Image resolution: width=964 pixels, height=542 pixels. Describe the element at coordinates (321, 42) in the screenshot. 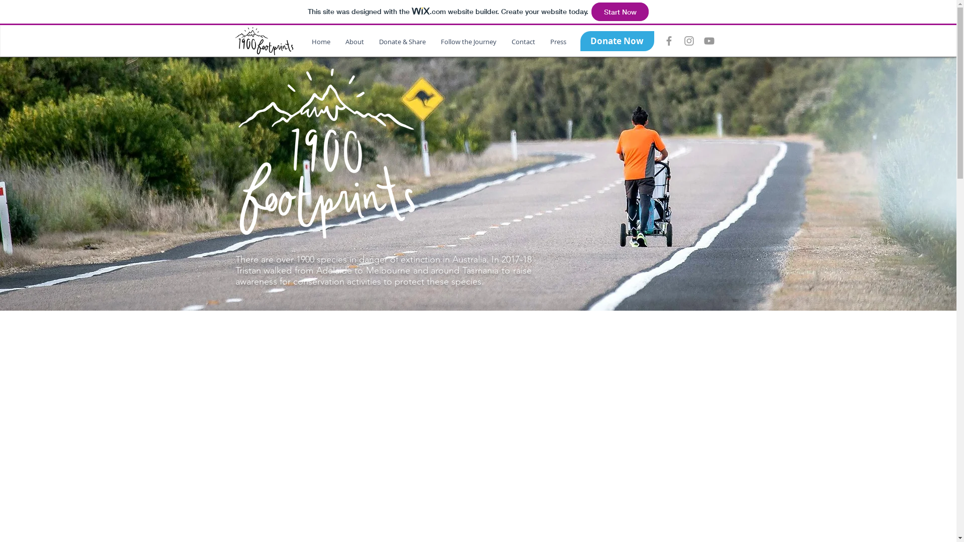

I see `Home` at that location.